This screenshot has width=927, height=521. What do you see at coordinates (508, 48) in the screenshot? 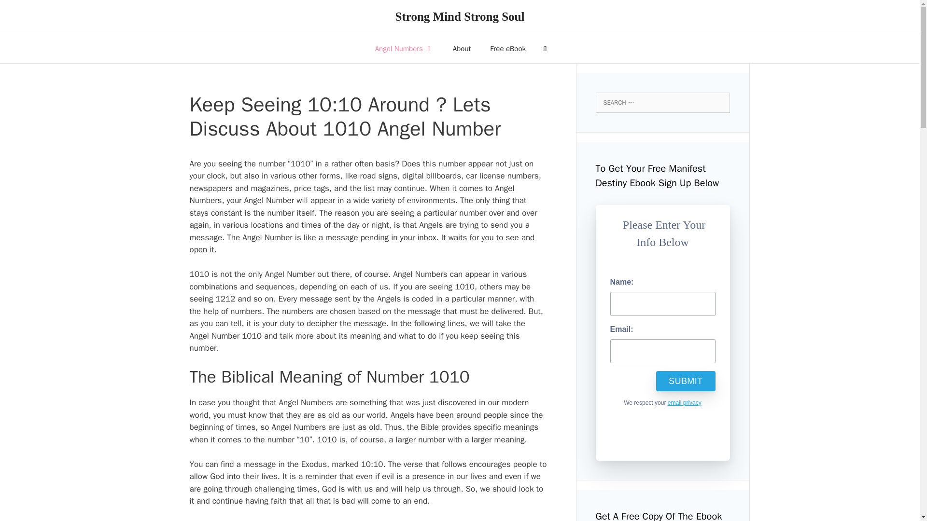
I see `Free eBook` at bounding box center [508, 48].